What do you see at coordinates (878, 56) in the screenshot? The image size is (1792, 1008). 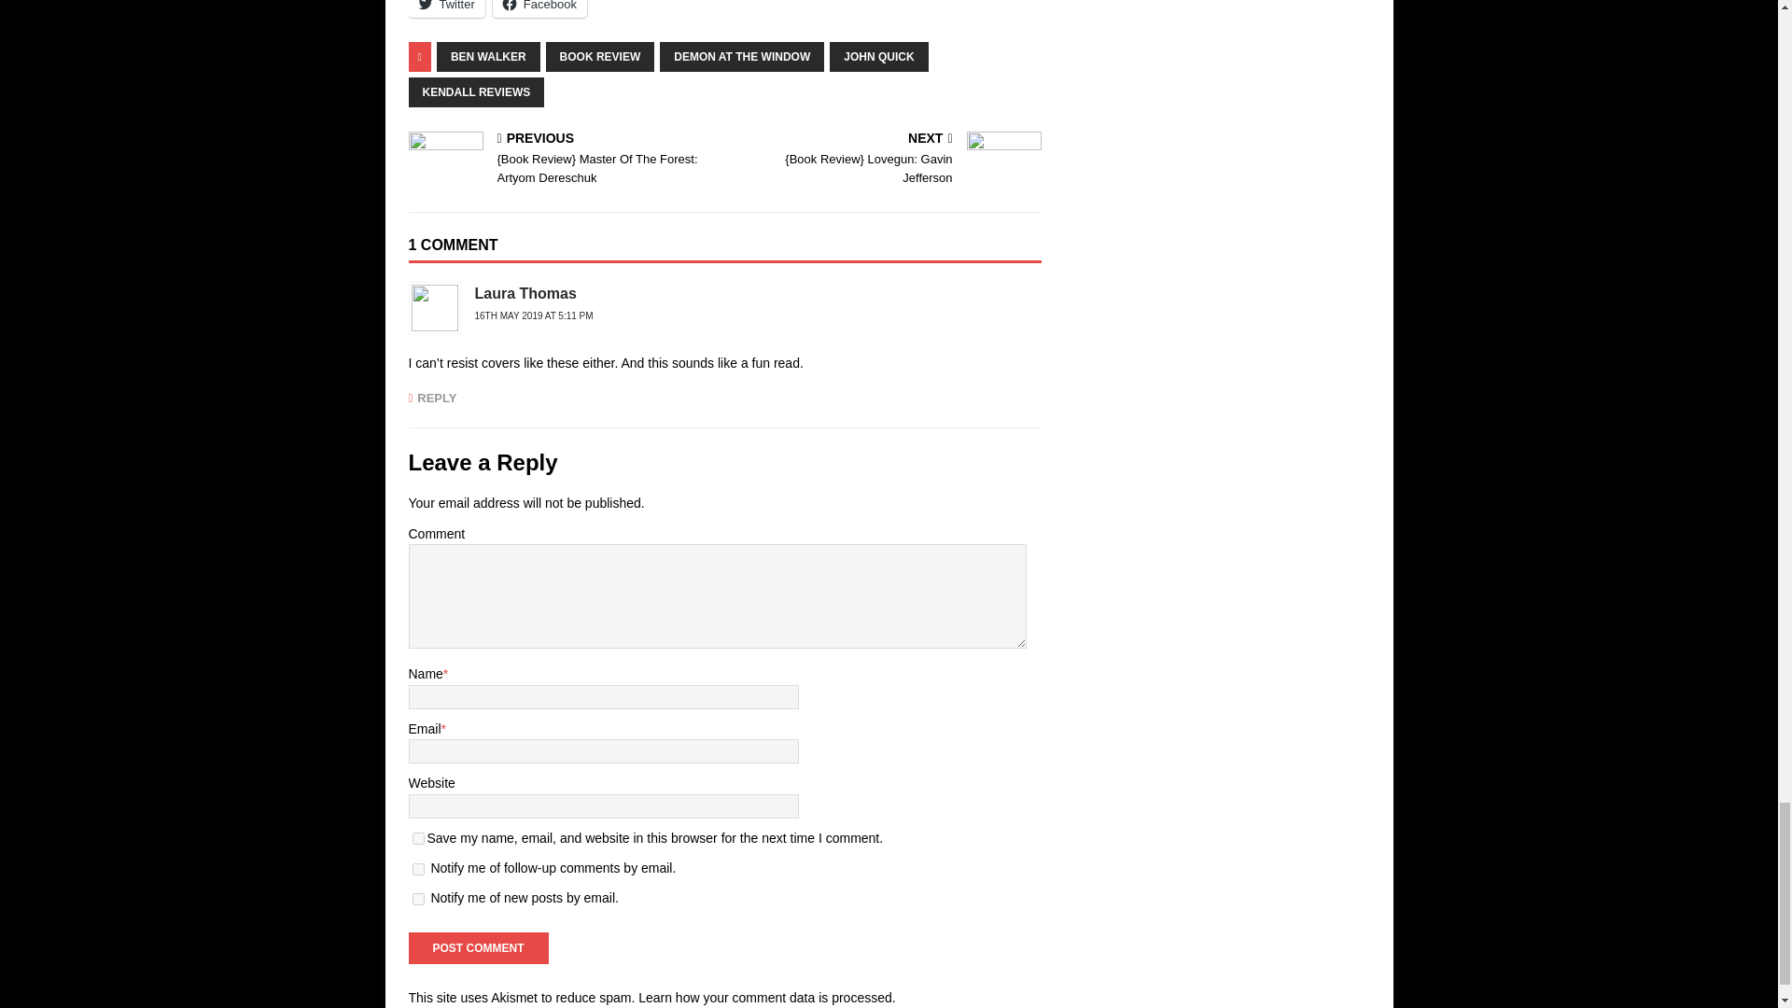 I see `JOHN QUICK` at bounding box center [878, 56].